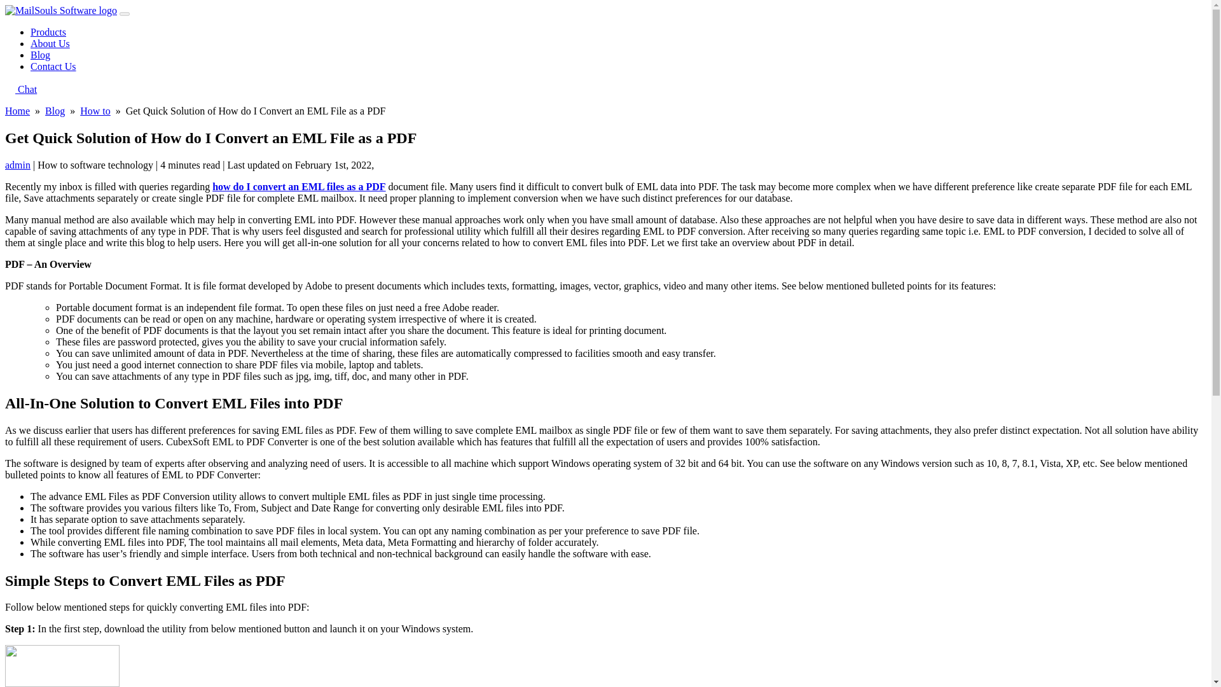  Describe the element at coordinates (53, 66) in the screenshot. I see `Contact Us` at that location.